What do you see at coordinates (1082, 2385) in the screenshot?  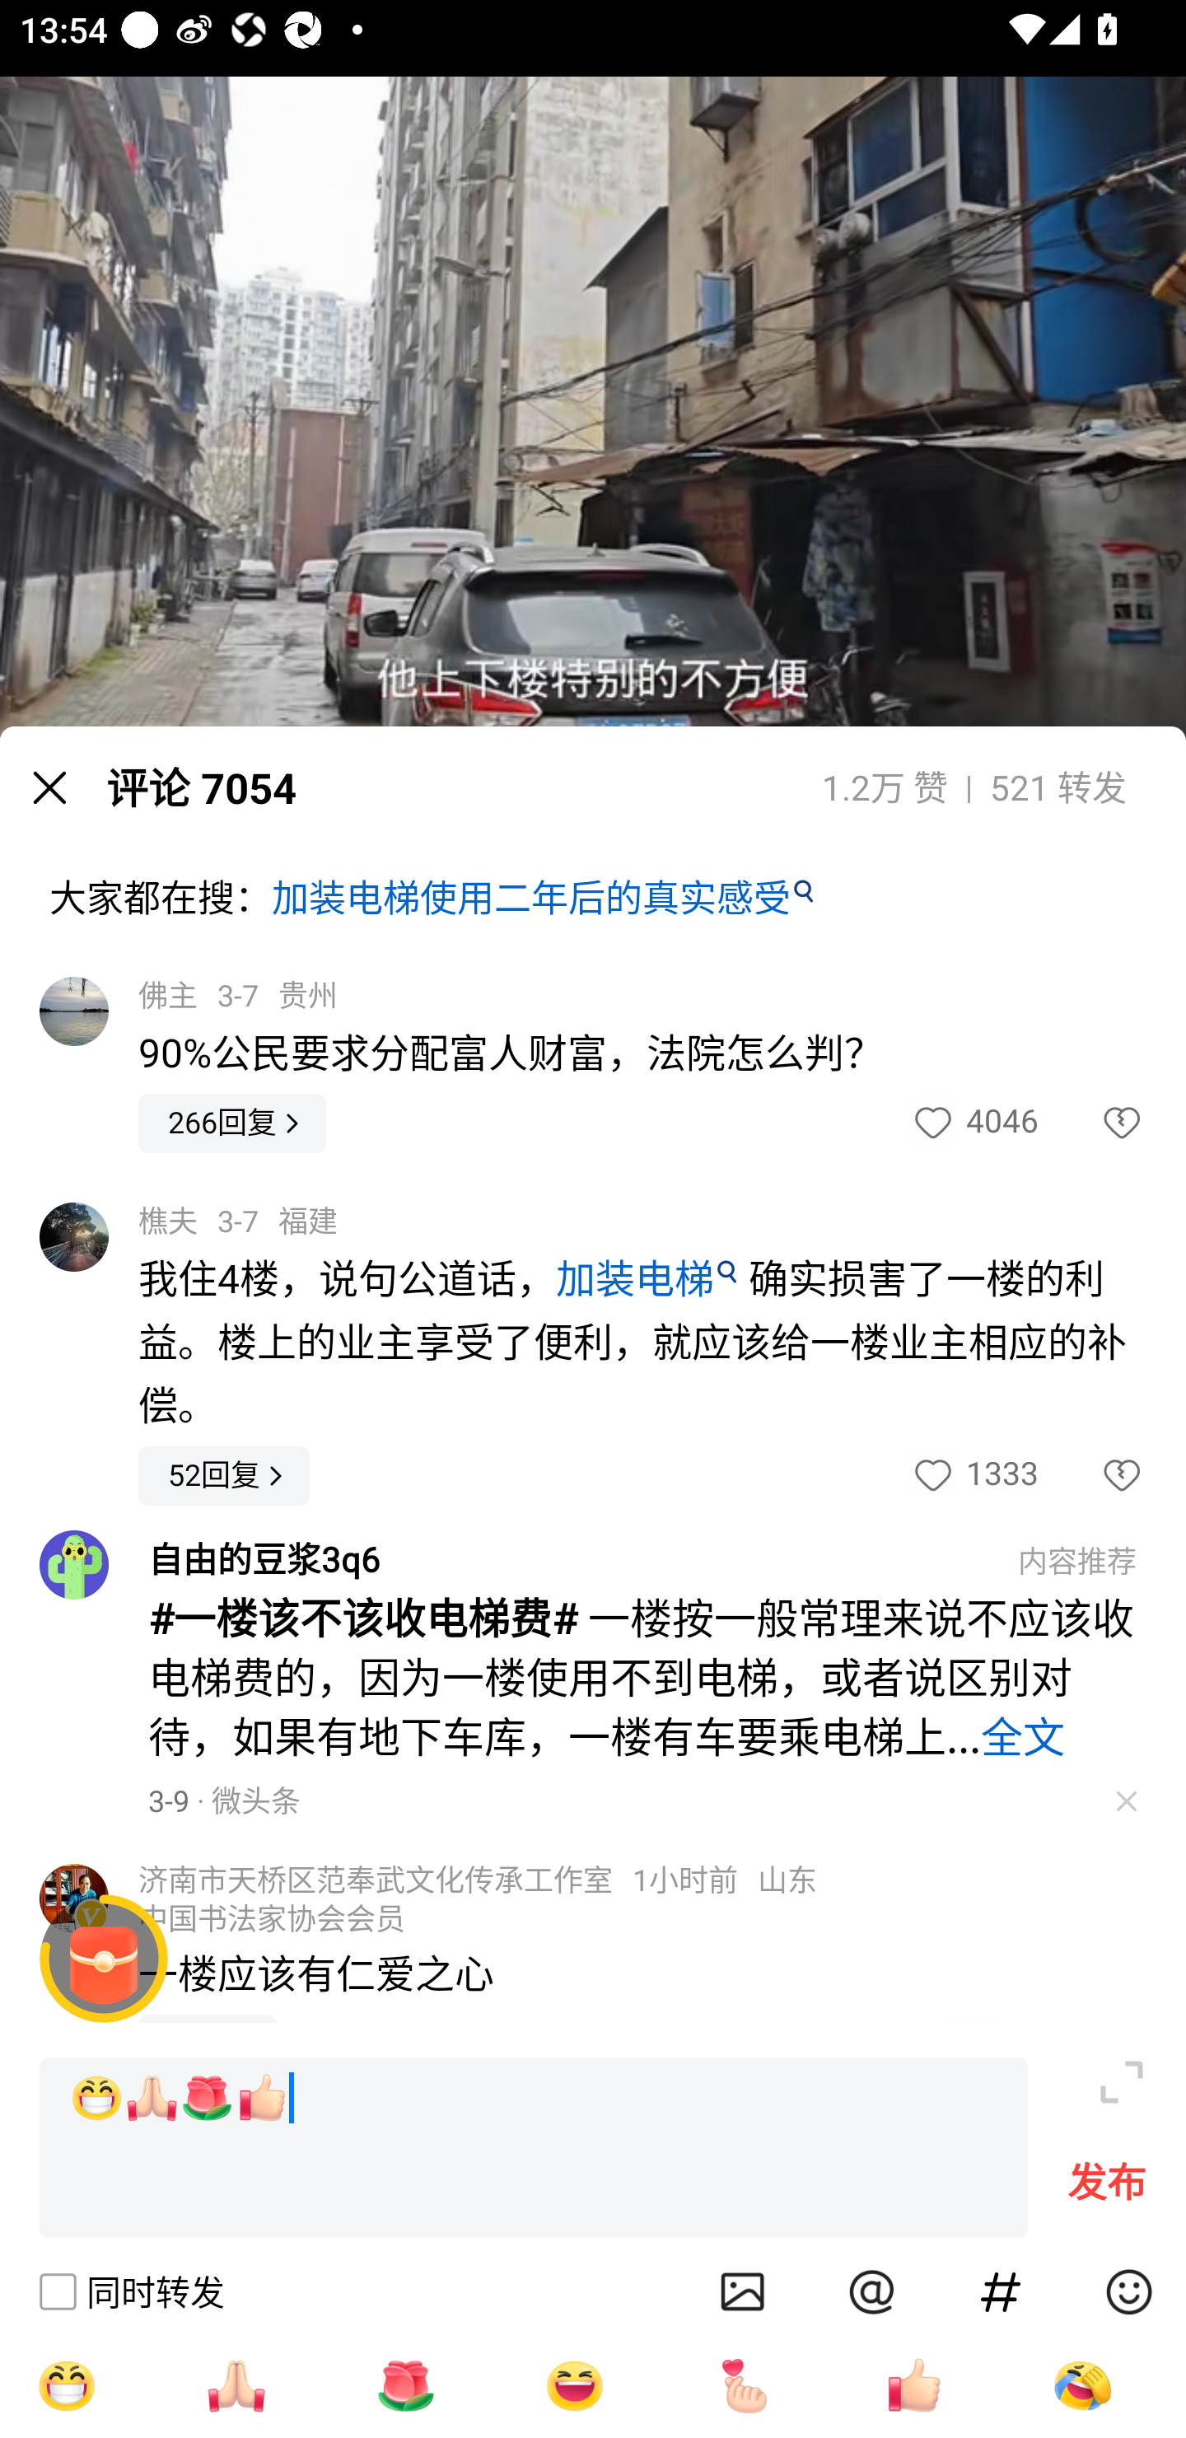 I see `[捂脸]` at bounding box center [1082, 2385].